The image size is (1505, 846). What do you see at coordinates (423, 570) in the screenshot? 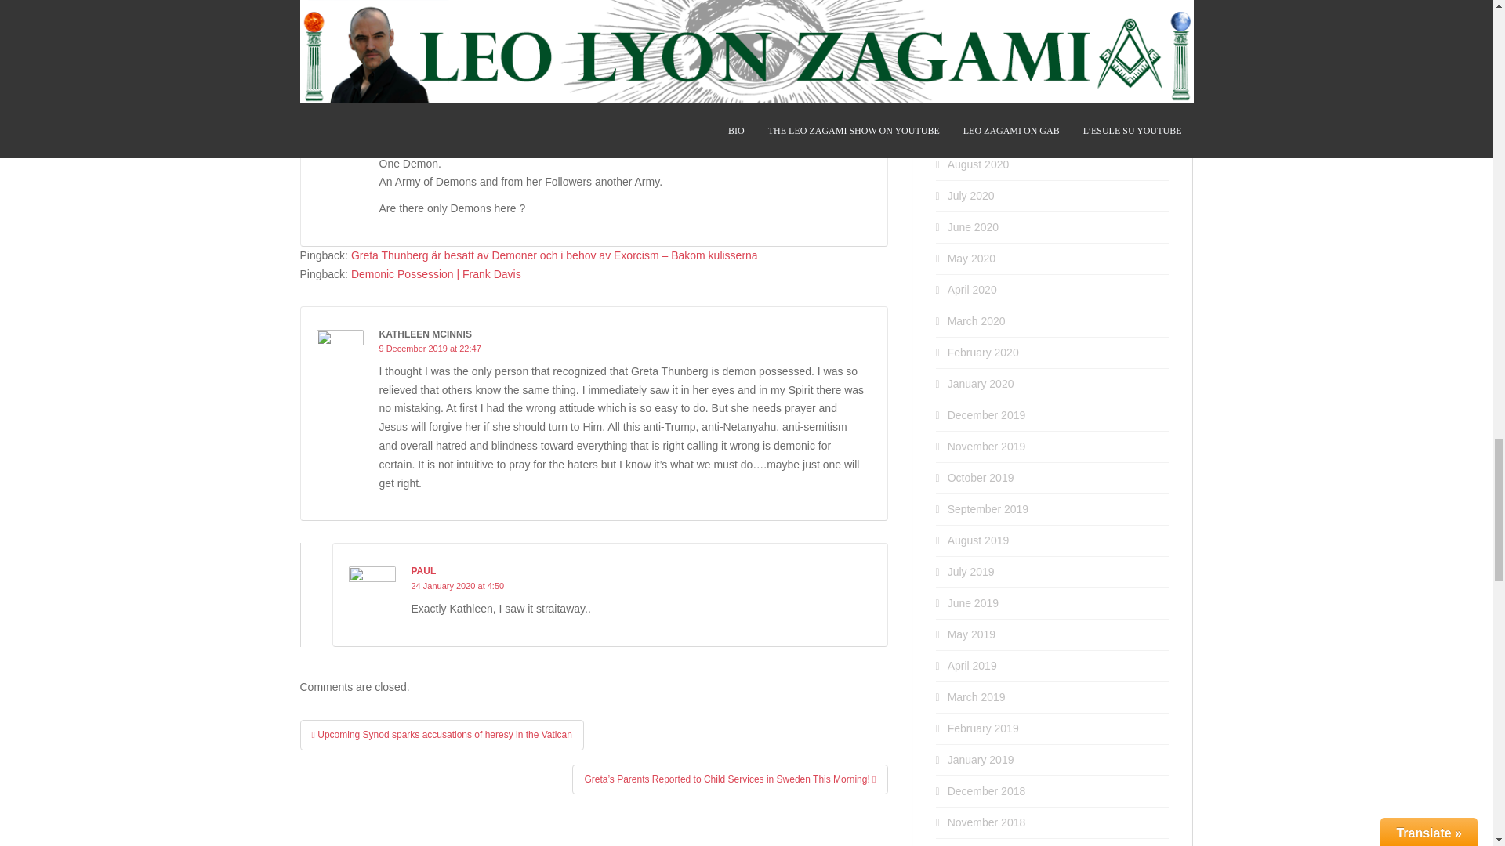
I see `PAUL` at bounding box center [423, 570].